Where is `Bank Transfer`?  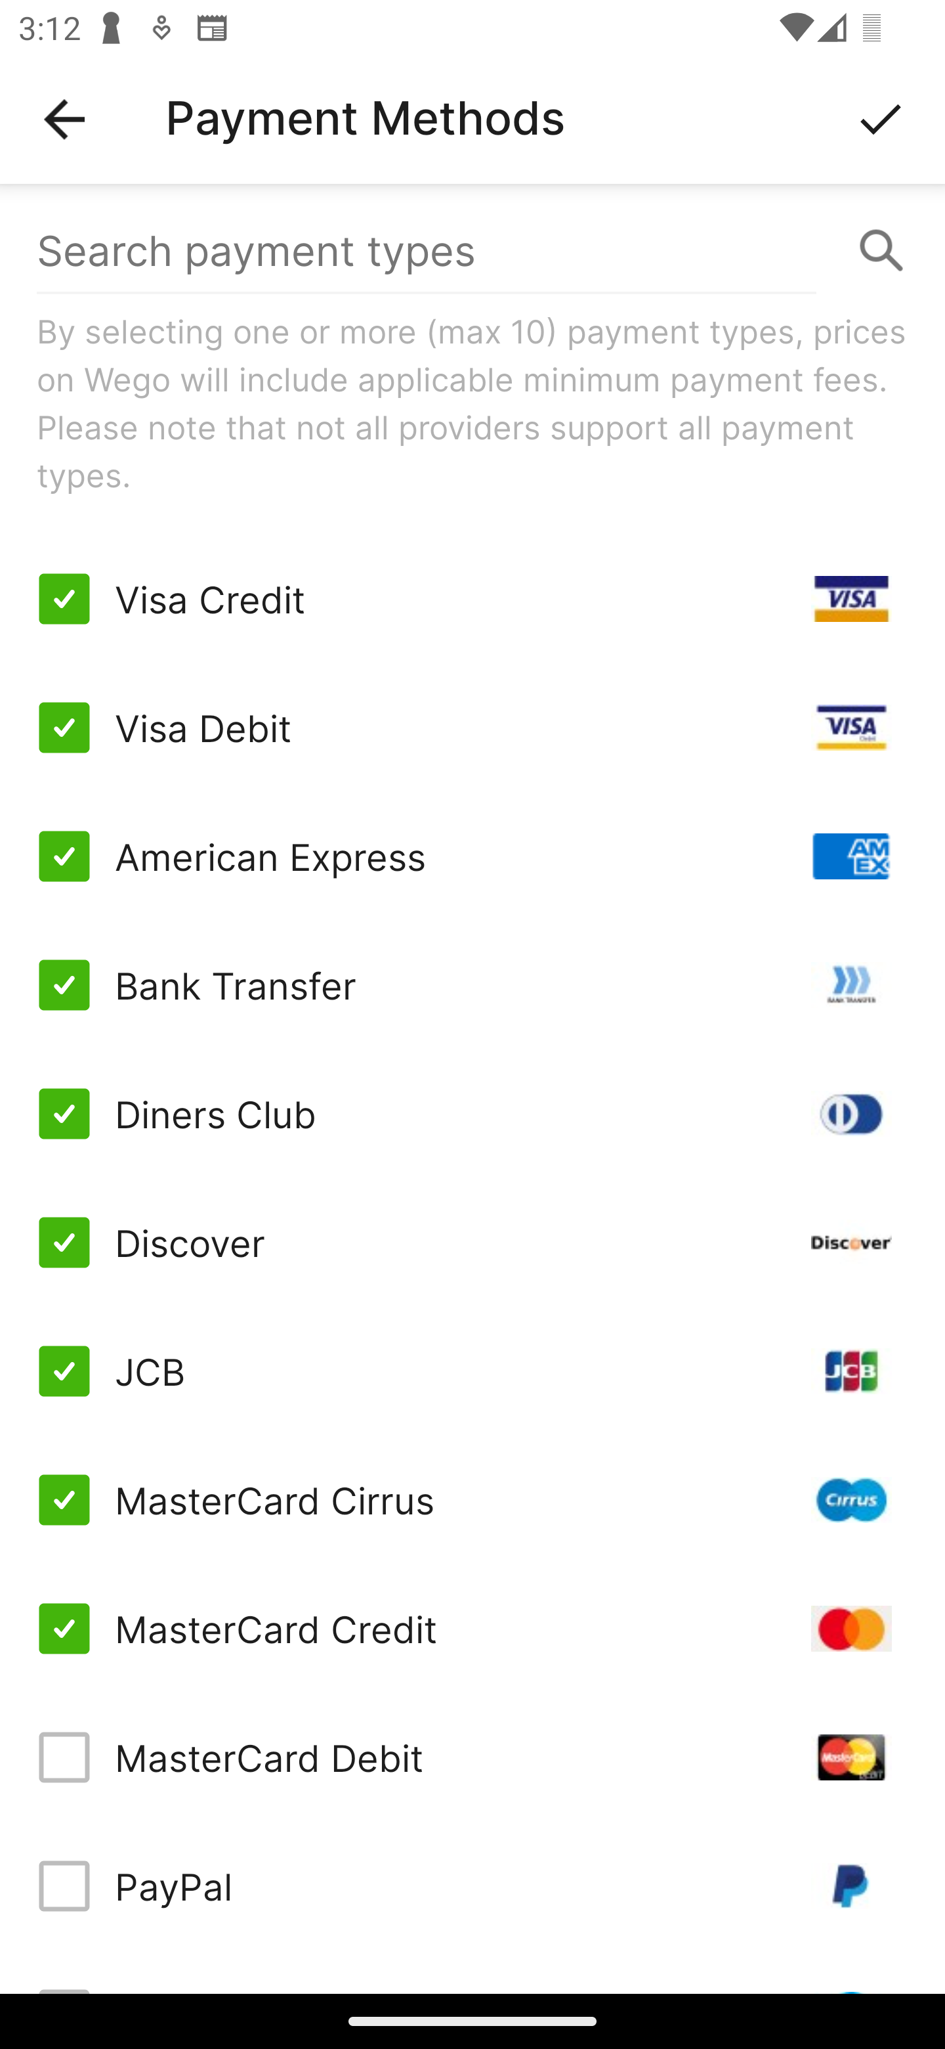
Bank Transfer is located at coordinates (472, 984).